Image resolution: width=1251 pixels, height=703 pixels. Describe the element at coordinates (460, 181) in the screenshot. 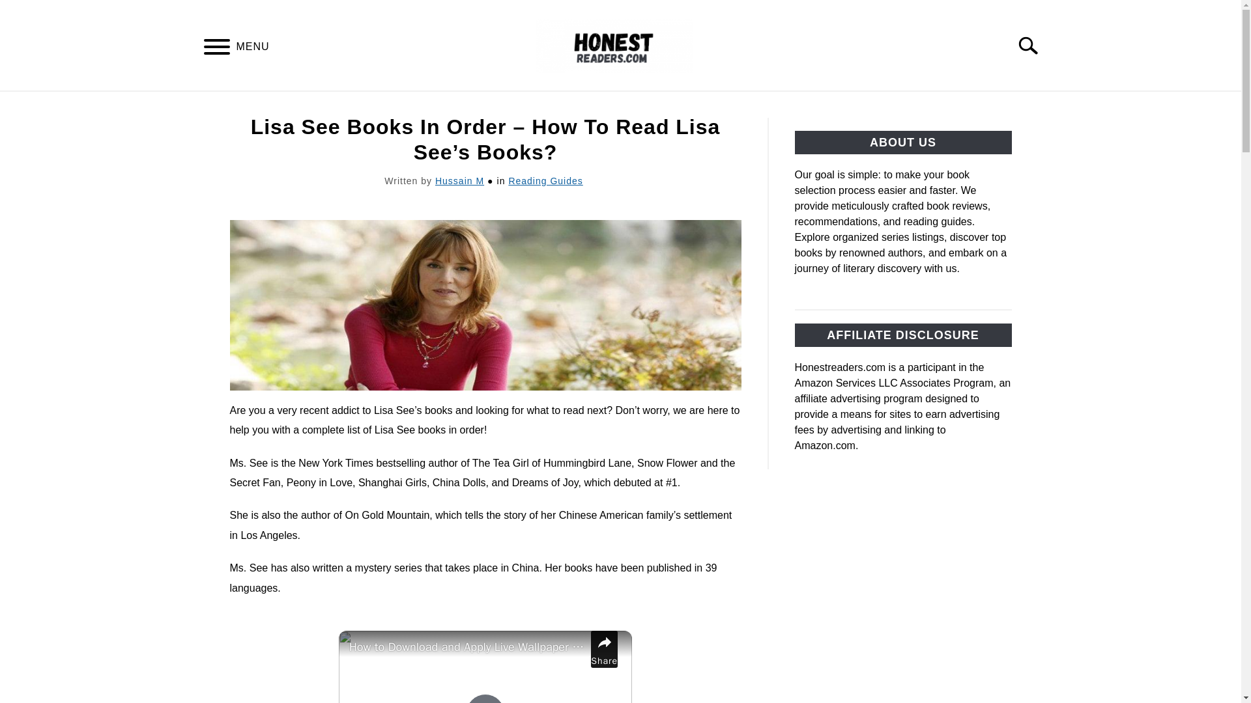

I see `Hussain M` at that location.